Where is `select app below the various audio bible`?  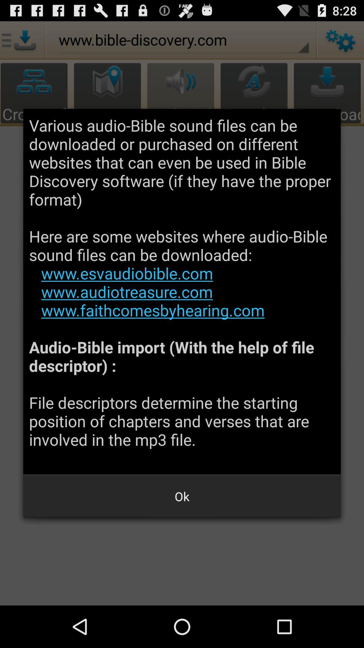
select app below the various audio bible is located at coordinates (182, 496).